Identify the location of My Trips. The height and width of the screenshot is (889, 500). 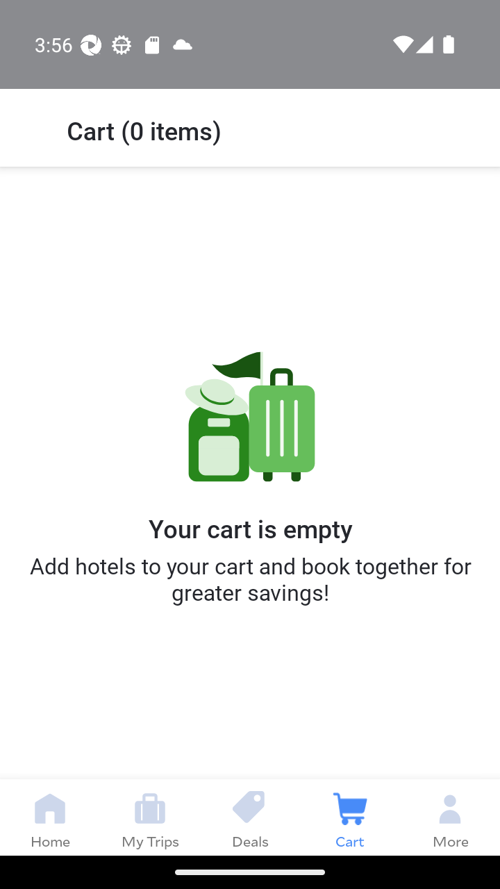
(150, 817).